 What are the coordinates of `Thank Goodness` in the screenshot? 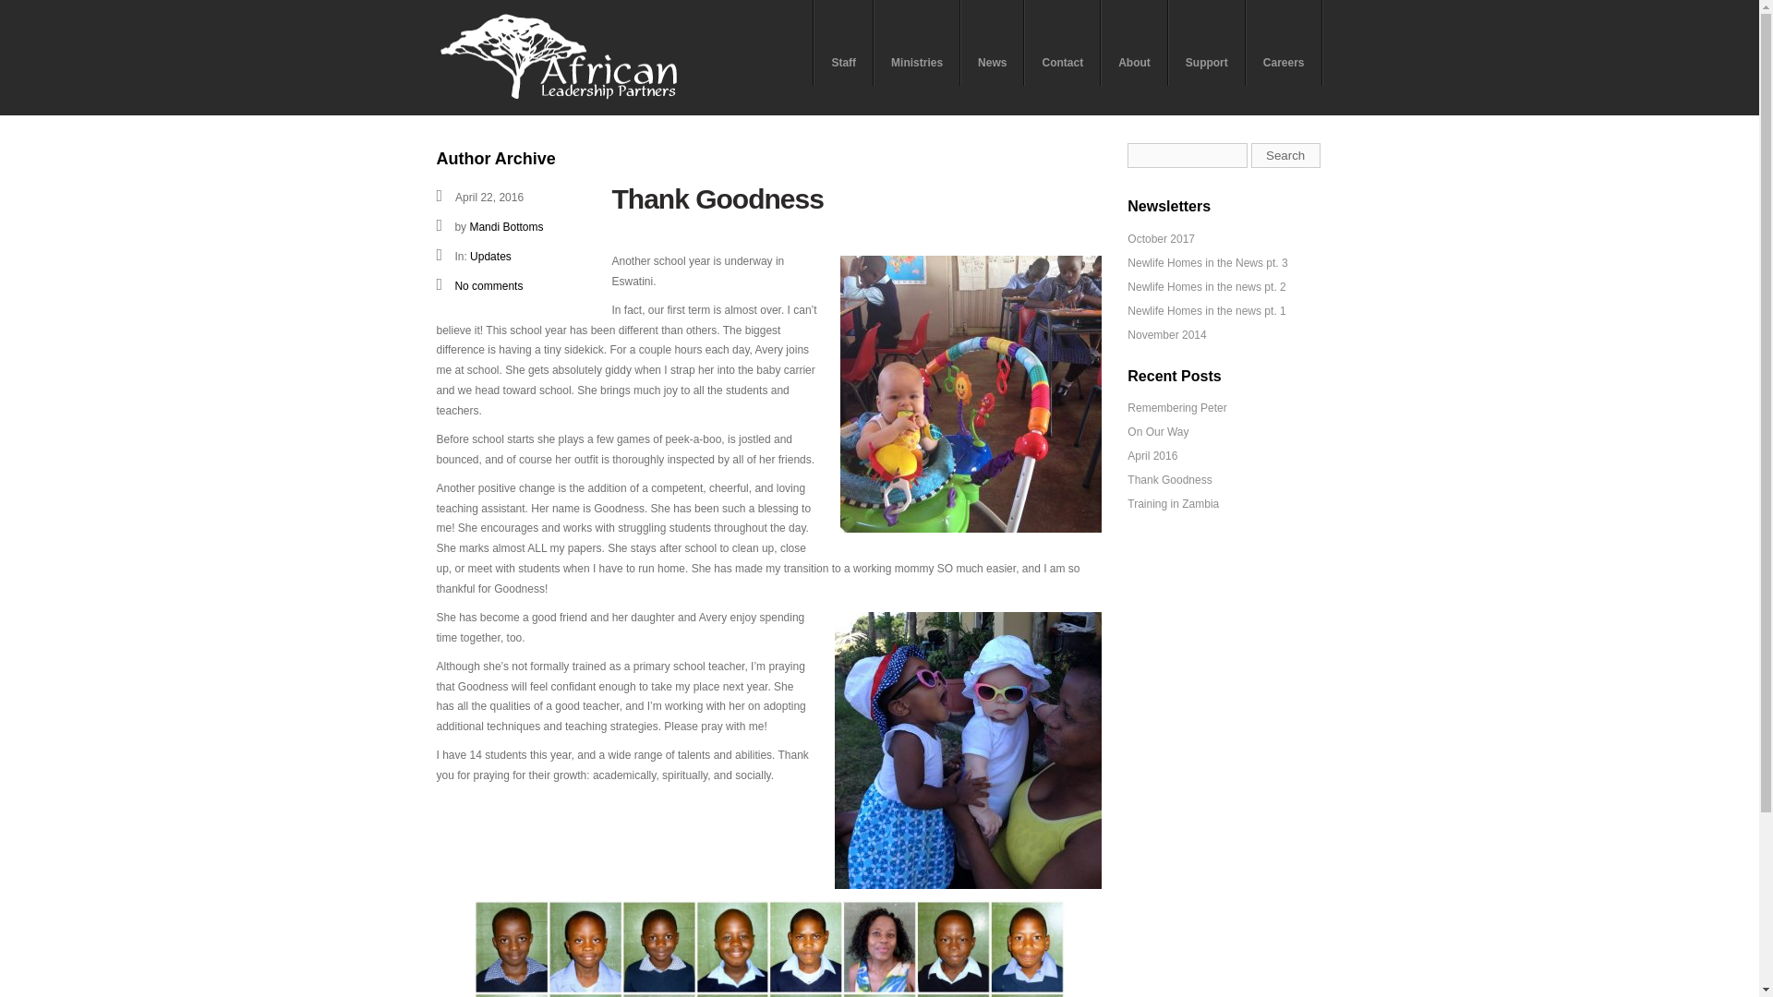 It's located at (1169, 480).